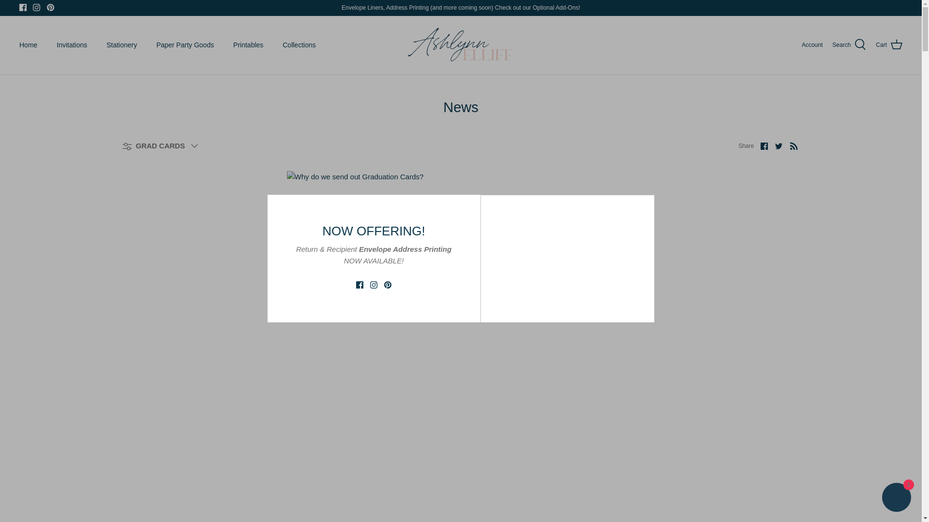 The width and height of the screenshot is (929, 522). What do you see at coordinates (299, 45) in the screenshot?
I see `Collections` at bounding box center [299, 45].